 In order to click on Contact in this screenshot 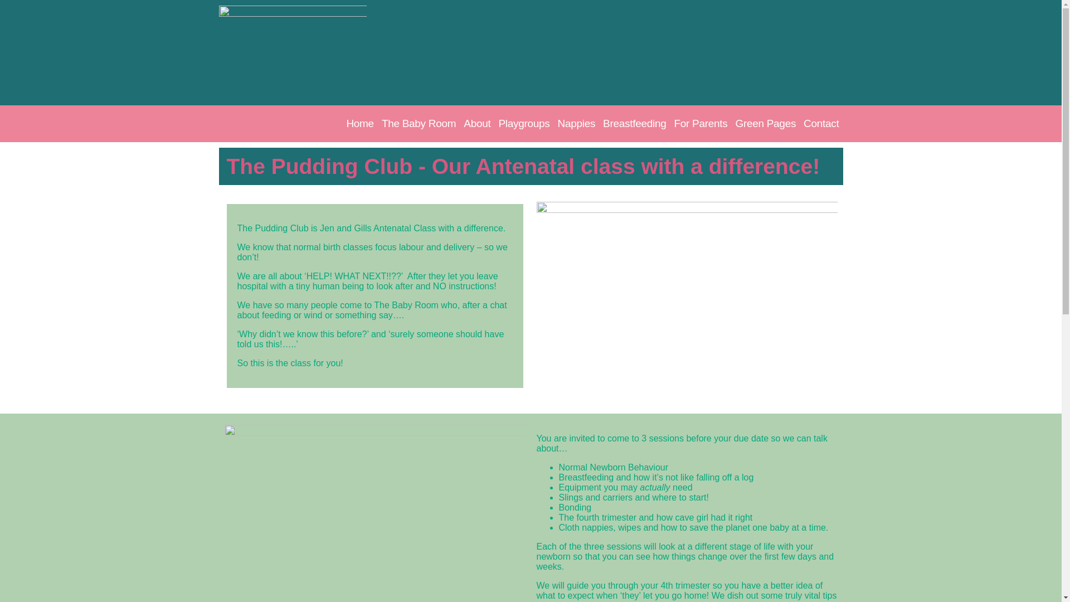, I will do `click(821, 124)`.